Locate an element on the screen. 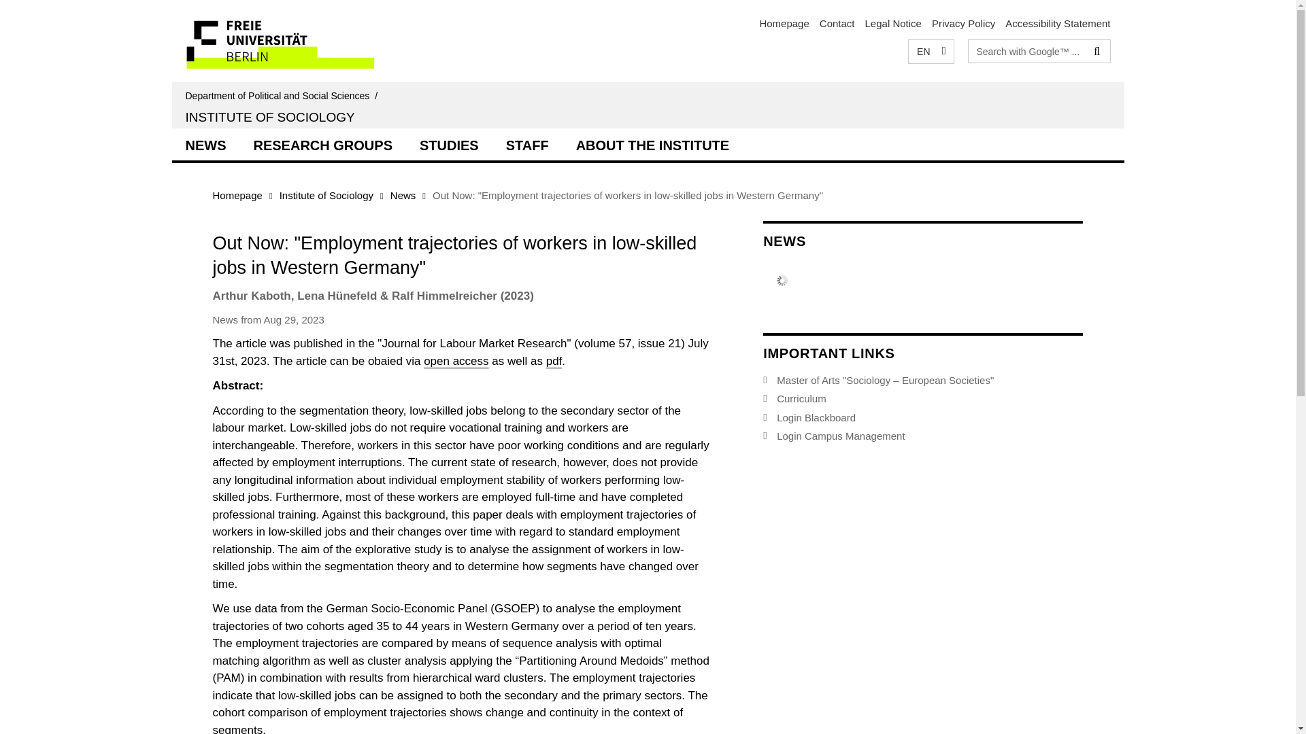 The height and width of the screenshot is (734, 1306). open access is located at coordinates (456, 361).